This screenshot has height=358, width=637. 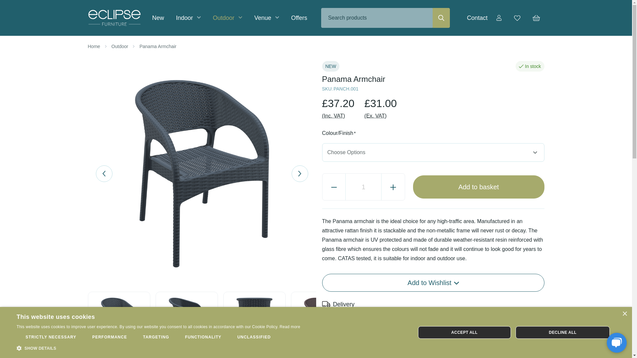 What do you see at coordinates (158, 18) in the screenshot?
I see `New` at bounding box center [158, 18].